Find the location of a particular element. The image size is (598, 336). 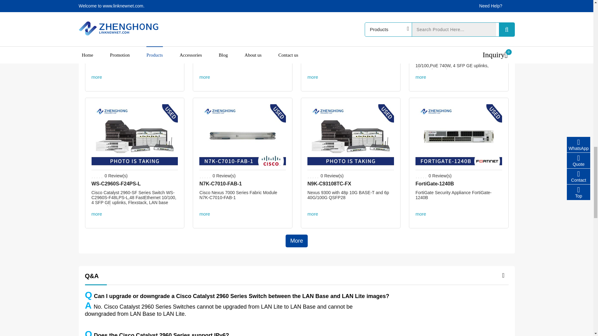

Cisco Catalyst 2960-SF Series Switch WS-C2960S-F48LPS-L is located at coordinates (135, 167).